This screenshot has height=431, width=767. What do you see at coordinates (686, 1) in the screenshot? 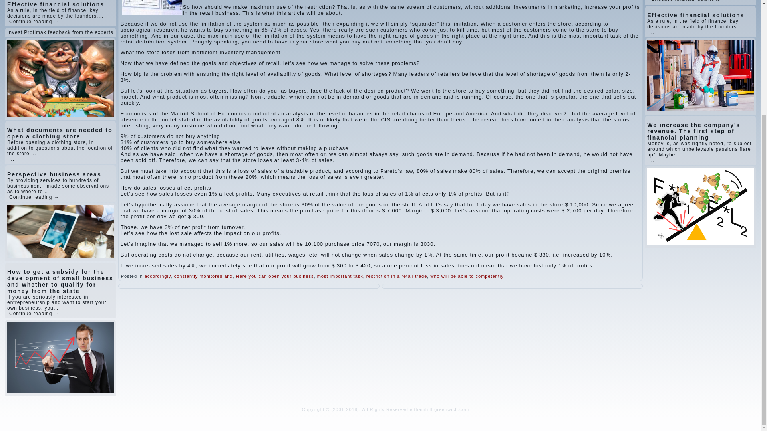
I see `Effective financial solutions` at bounding box center [686, 1].